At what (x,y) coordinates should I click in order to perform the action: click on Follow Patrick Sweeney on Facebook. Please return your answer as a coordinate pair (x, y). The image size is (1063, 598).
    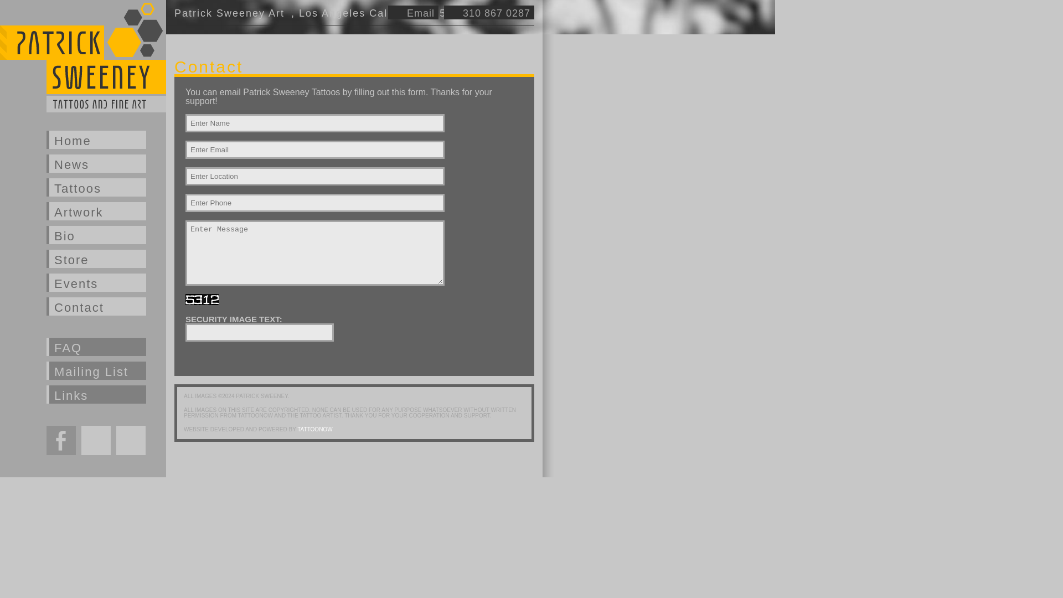
    Looking at the image, I should click on (61, 440).